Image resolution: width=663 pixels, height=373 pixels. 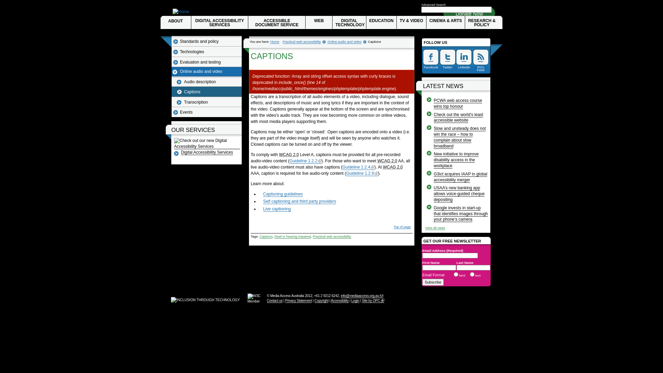 I want to click on Subscribe, so click(x=433, y=282).